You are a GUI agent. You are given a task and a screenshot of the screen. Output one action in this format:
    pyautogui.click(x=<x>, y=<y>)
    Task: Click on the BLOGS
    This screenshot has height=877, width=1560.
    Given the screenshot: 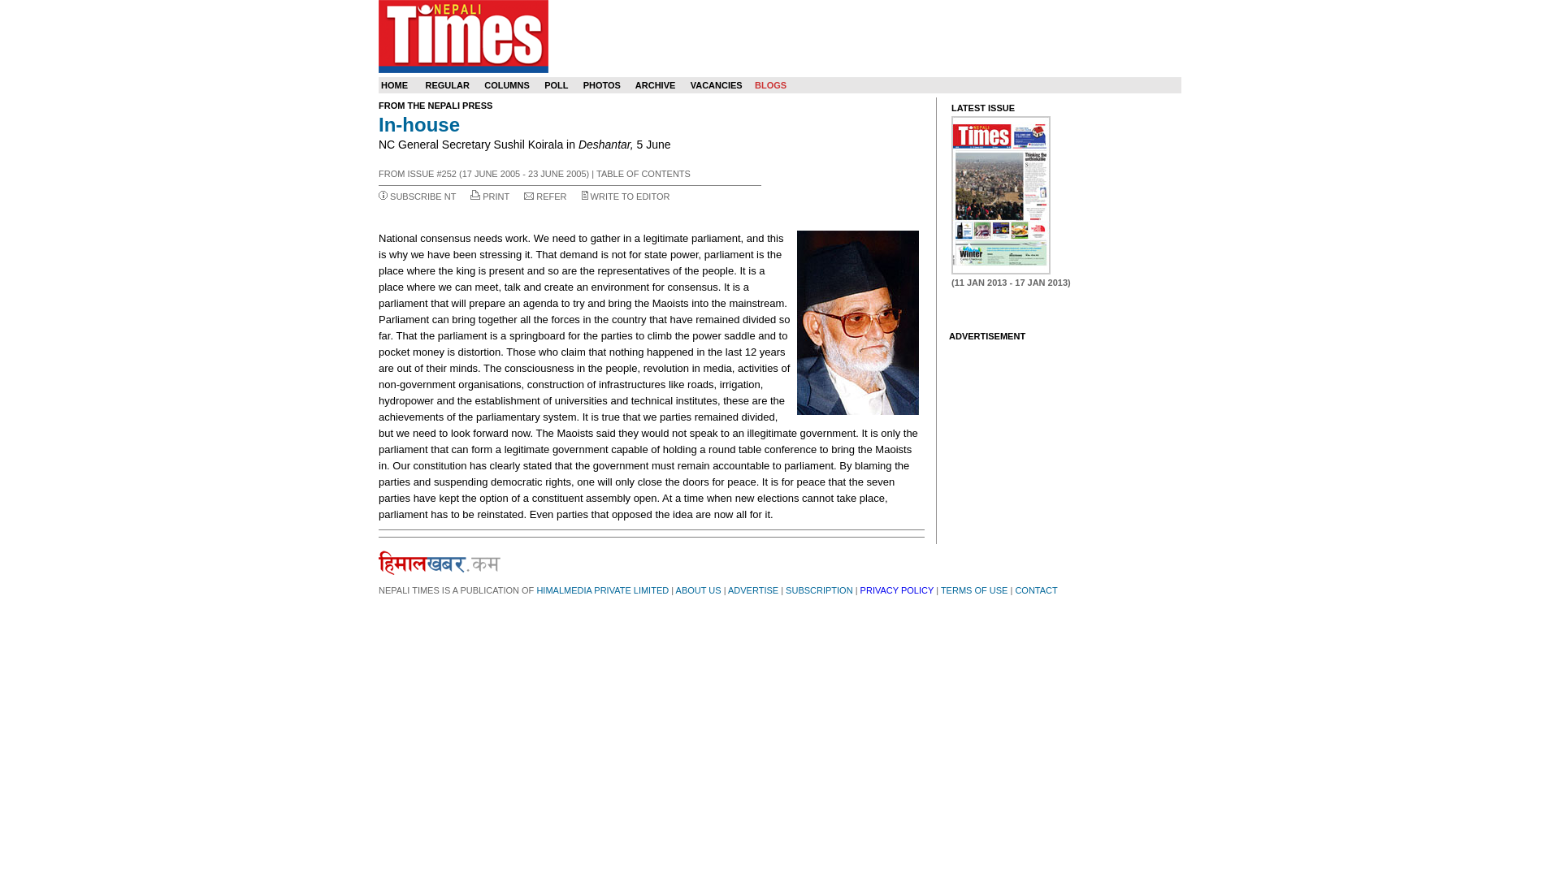 What is the action you would take?
    pyautogui.click(x=770, y=85)
    